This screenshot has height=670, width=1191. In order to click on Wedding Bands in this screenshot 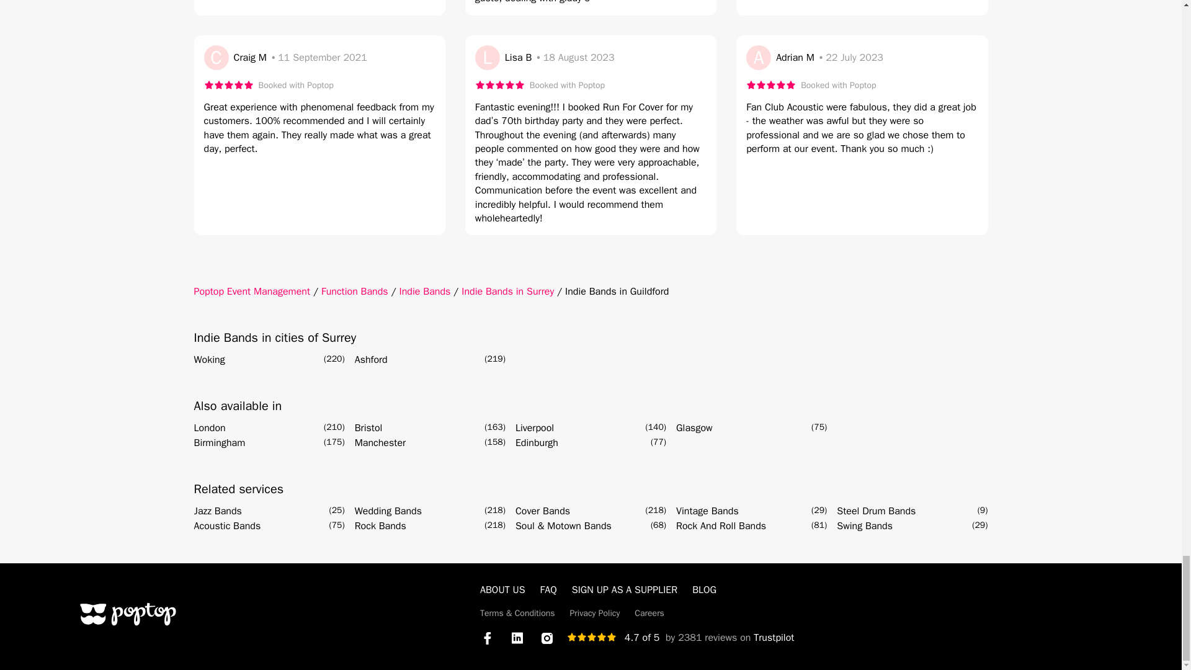, I will do `click(388, 511)`.